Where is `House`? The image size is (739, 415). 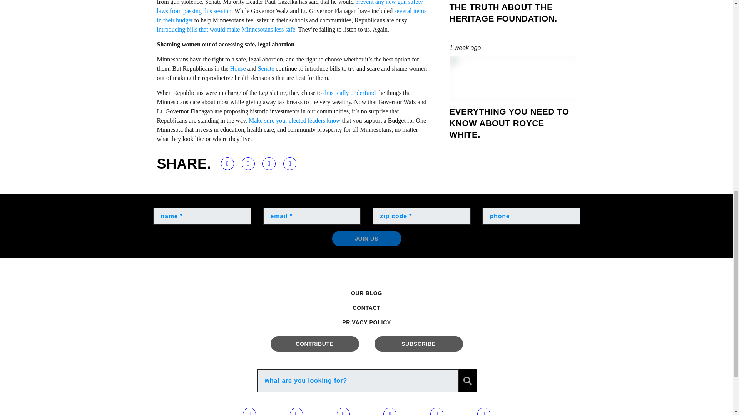 House is located at coordinates (238, 68).